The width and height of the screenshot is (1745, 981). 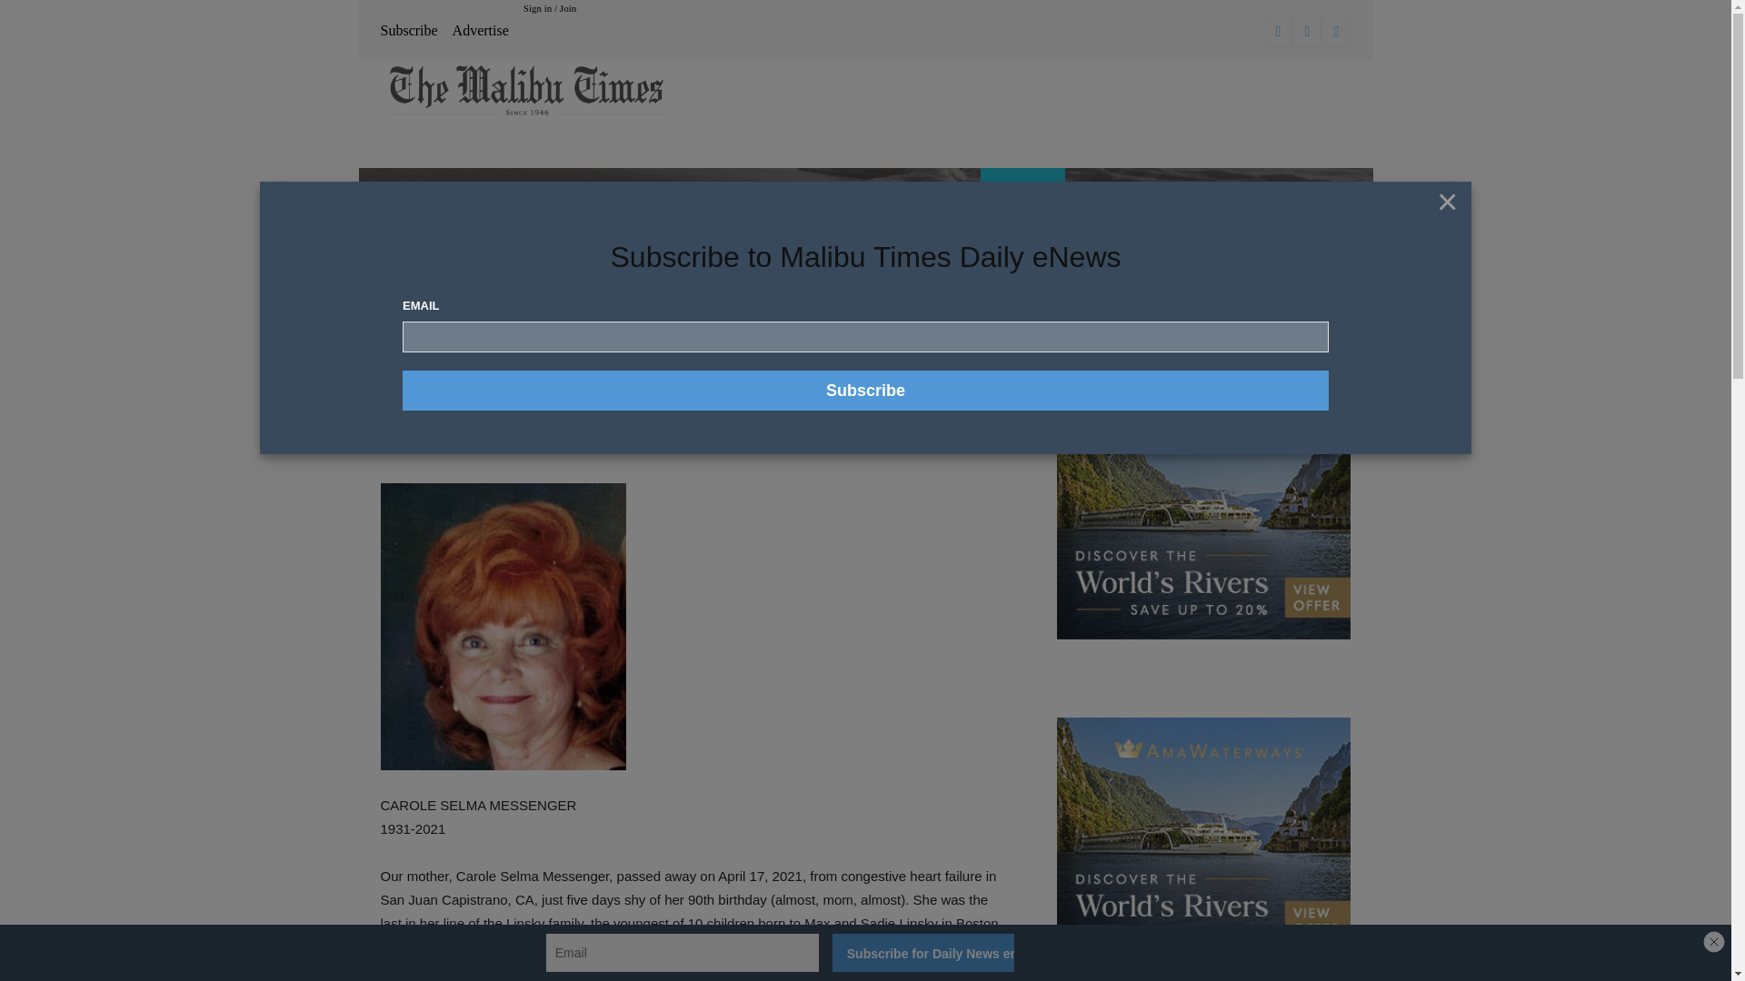 What do you see at coordinates (1278, 31) in the screenshot?
I see `Facebook` at bounding box center [1278, 31].